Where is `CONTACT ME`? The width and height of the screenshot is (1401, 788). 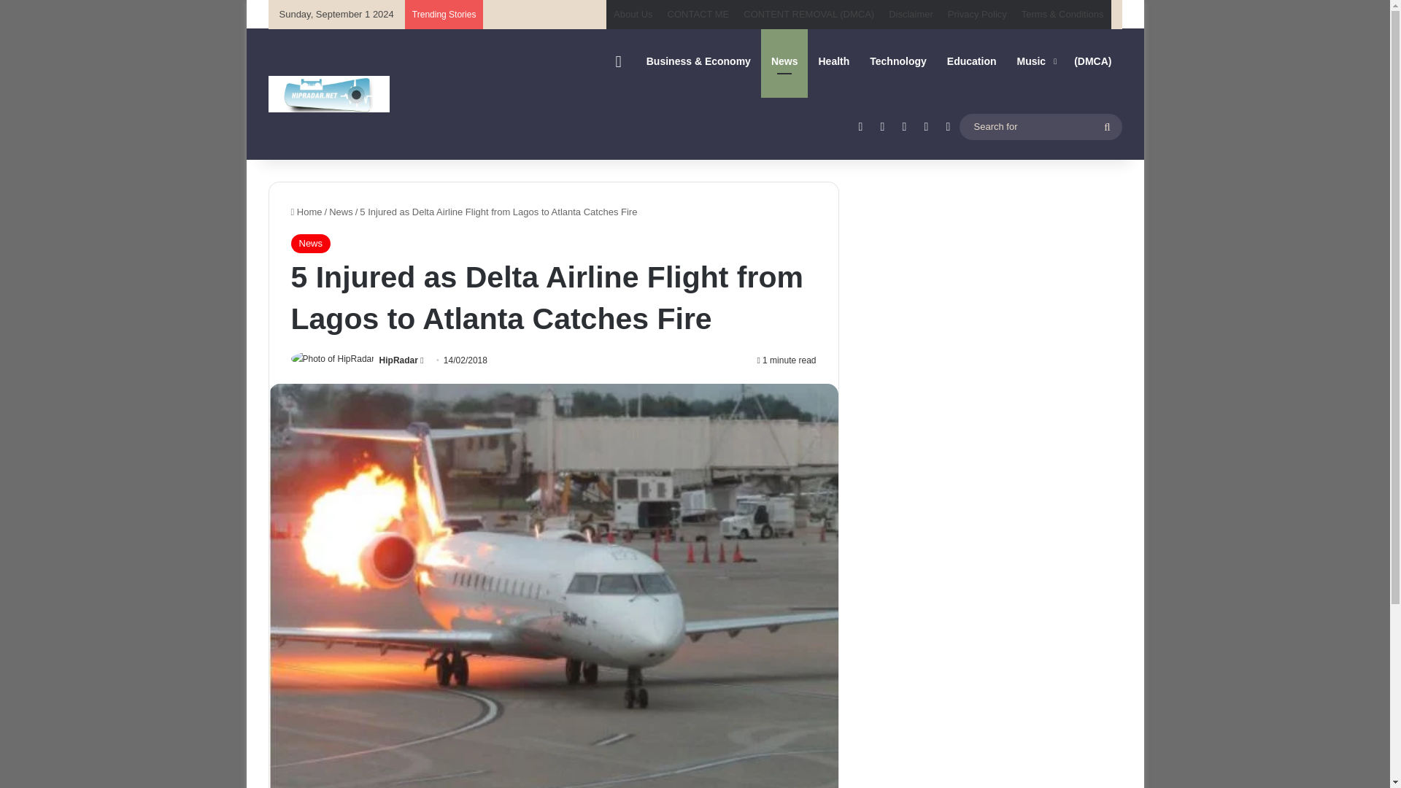
CONTACT ME is located at coordinates (698, 15).